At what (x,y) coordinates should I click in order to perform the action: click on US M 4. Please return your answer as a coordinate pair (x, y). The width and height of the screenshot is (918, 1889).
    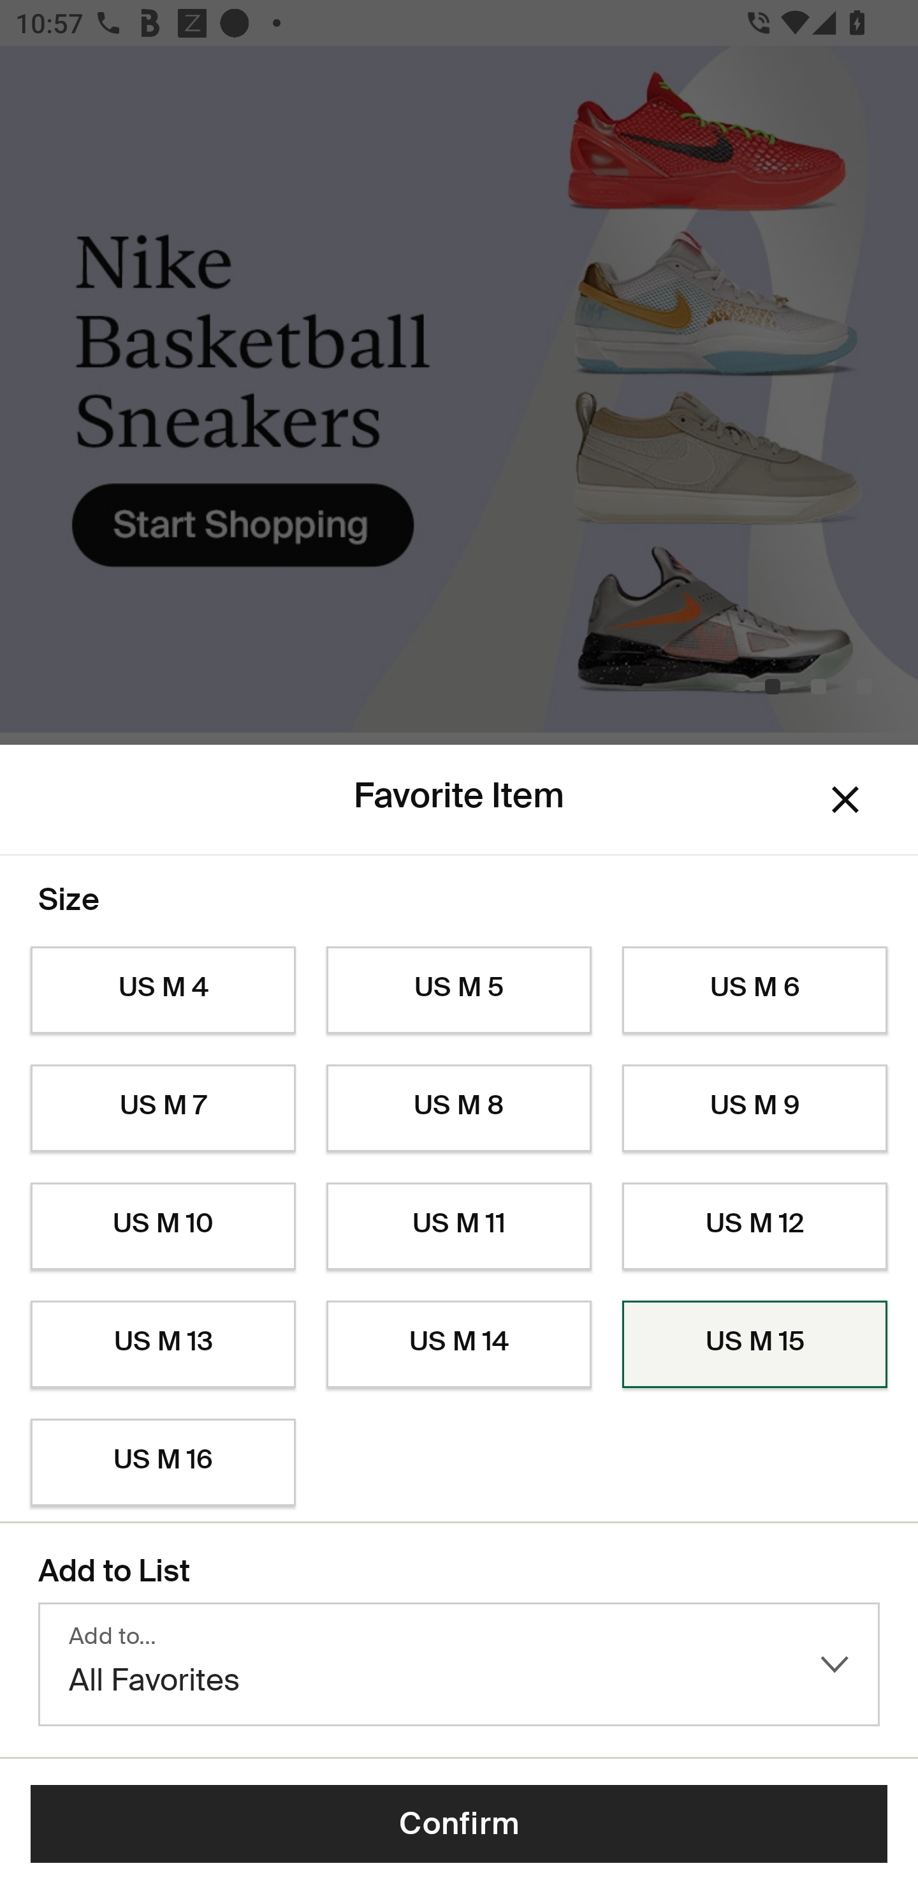
    Looking at the image, I should click on (163, 990).